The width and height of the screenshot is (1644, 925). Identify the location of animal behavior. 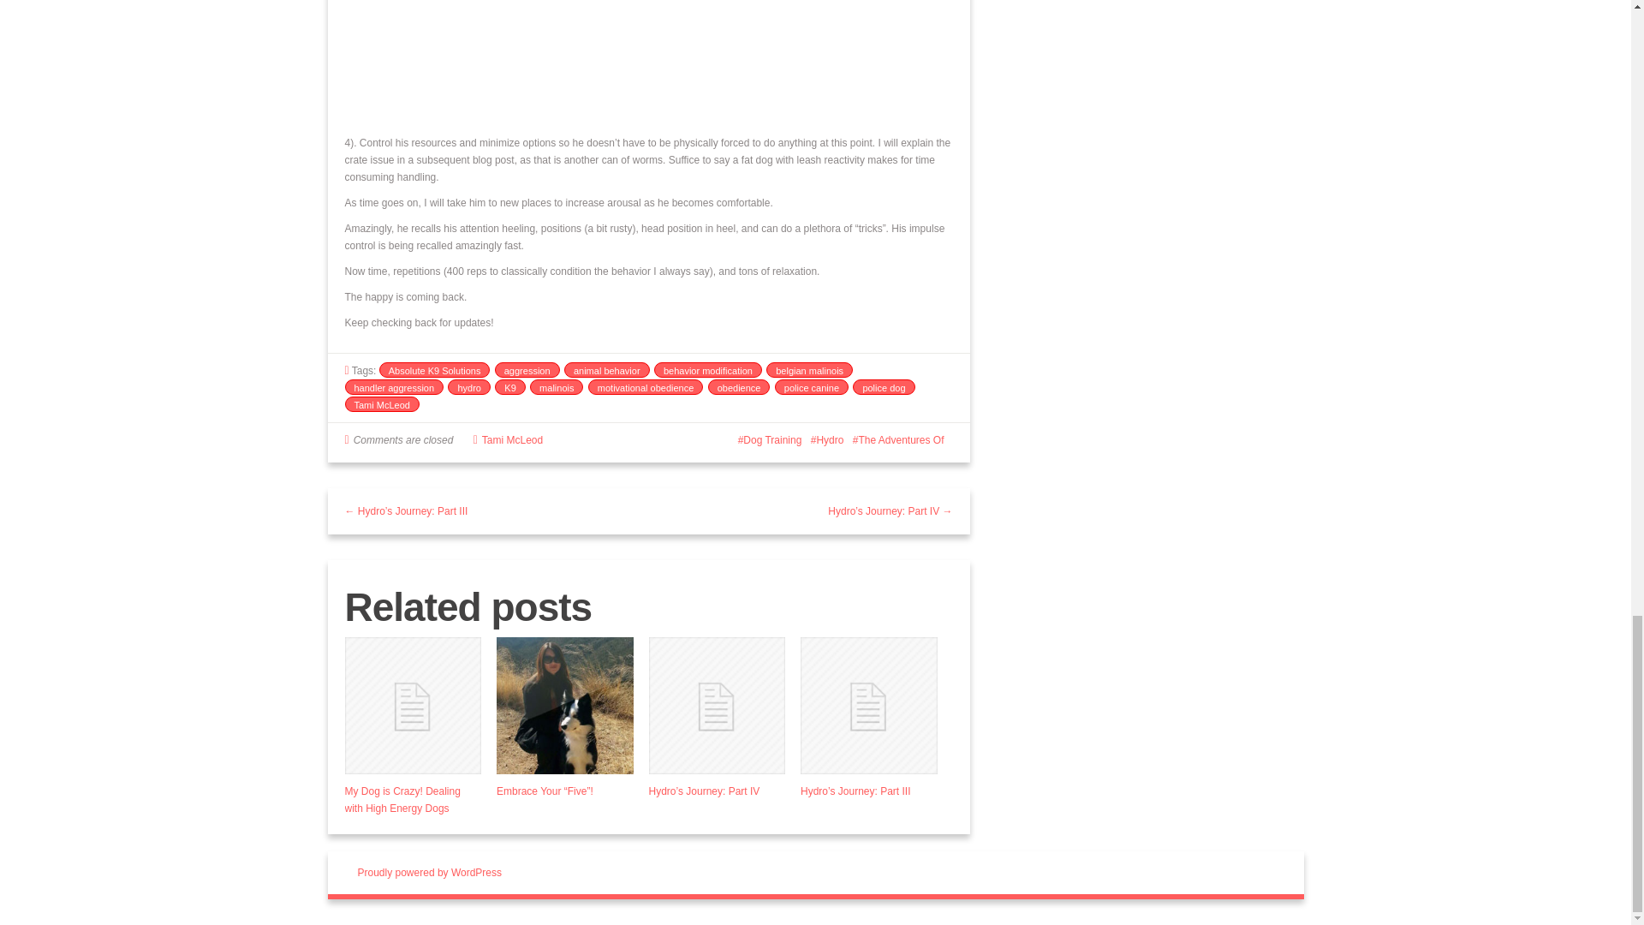
(606, 370).